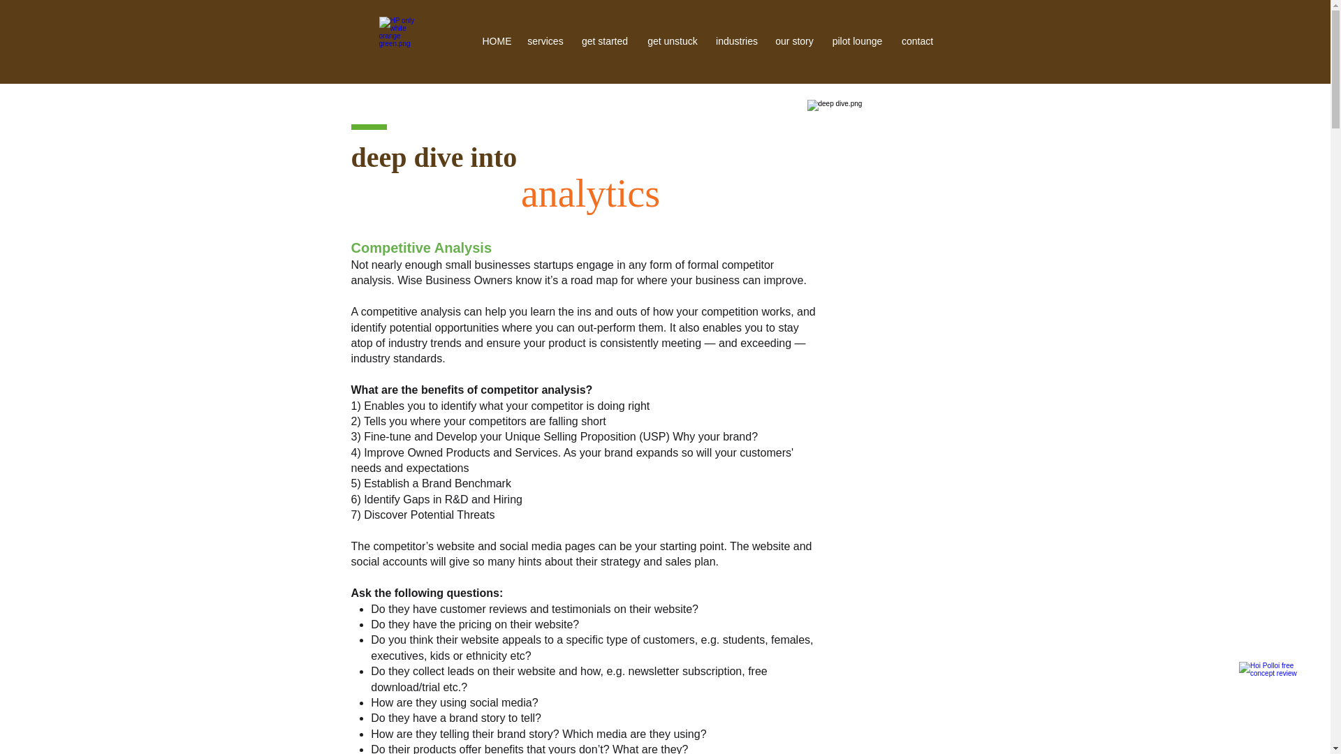 This screenshot has width=1341, height=754. Describe the element at coordinates (795, 40) in the screenshot. I see `our story` at that location.